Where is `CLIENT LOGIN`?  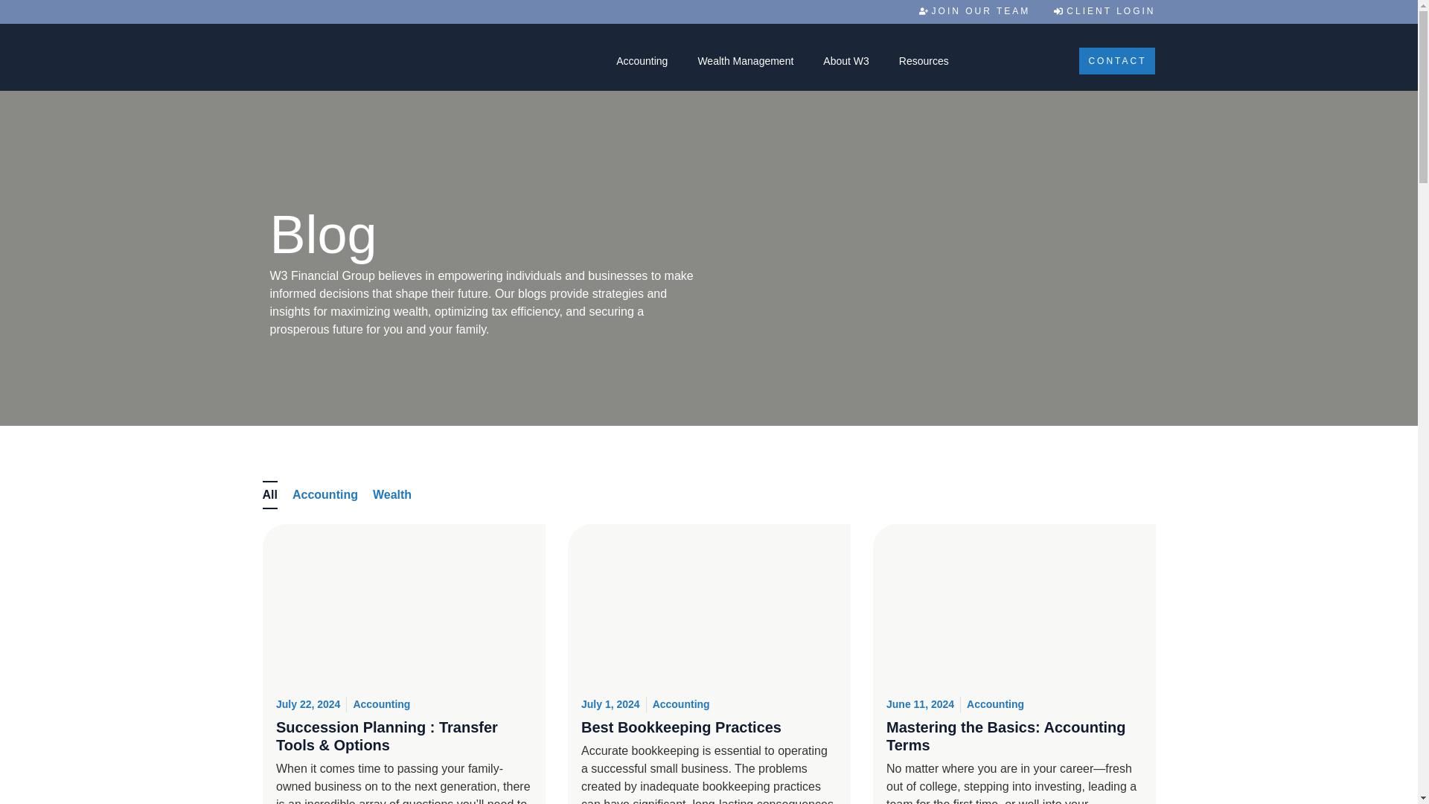
CLIENT LOGIN is located at coordinates (1104, 11).